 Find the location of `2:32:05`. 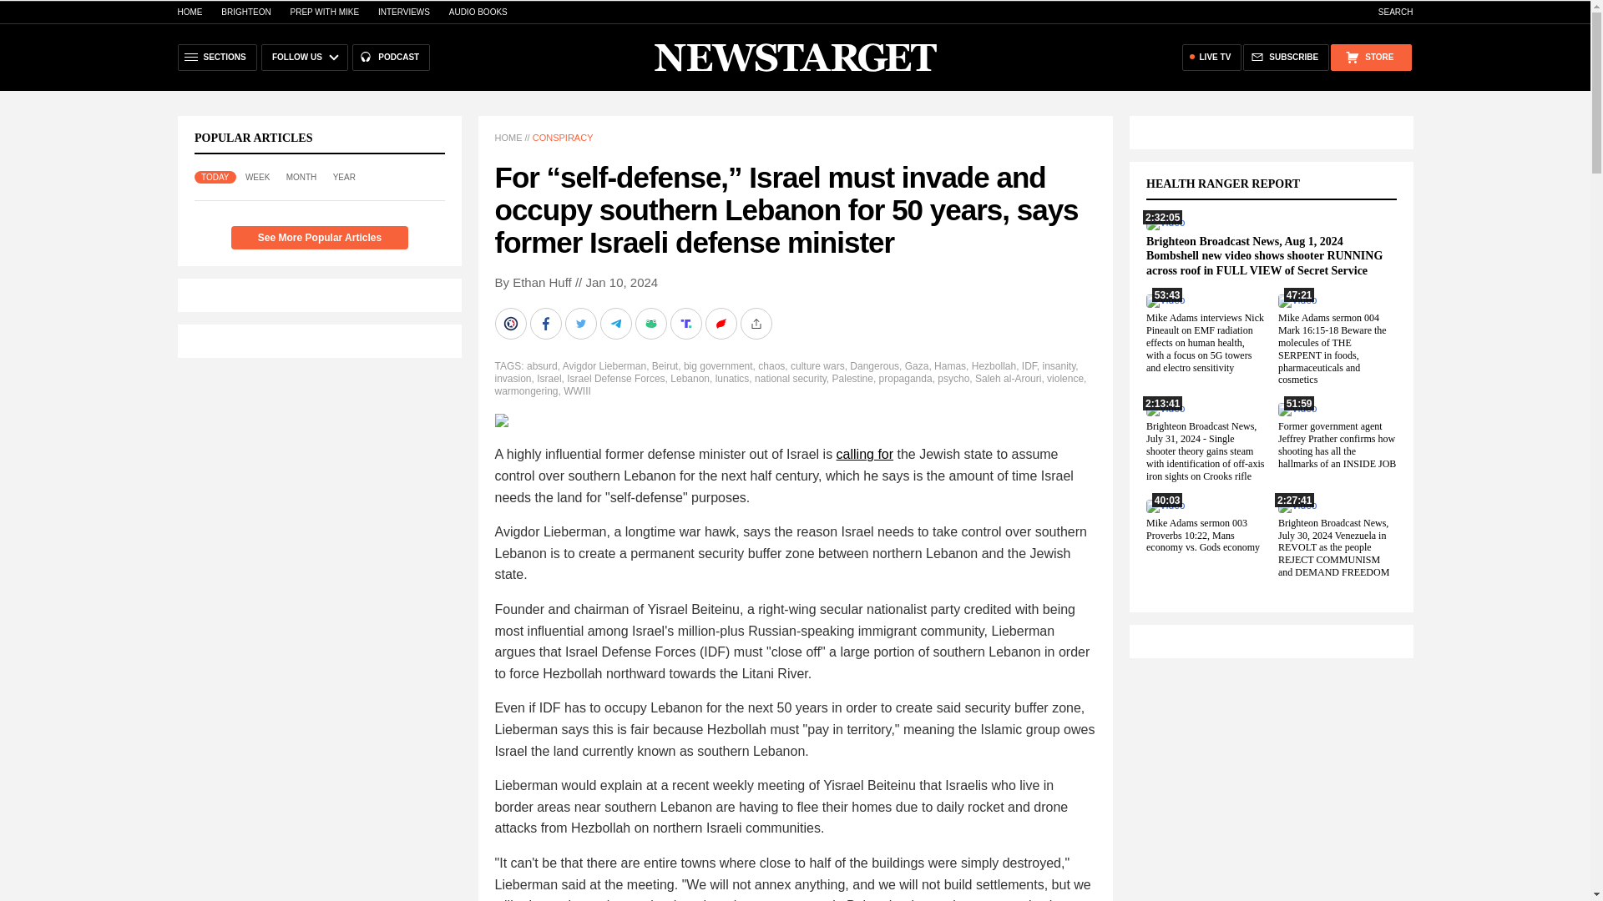

2:32:05 is located at coordinates (1165, 223).